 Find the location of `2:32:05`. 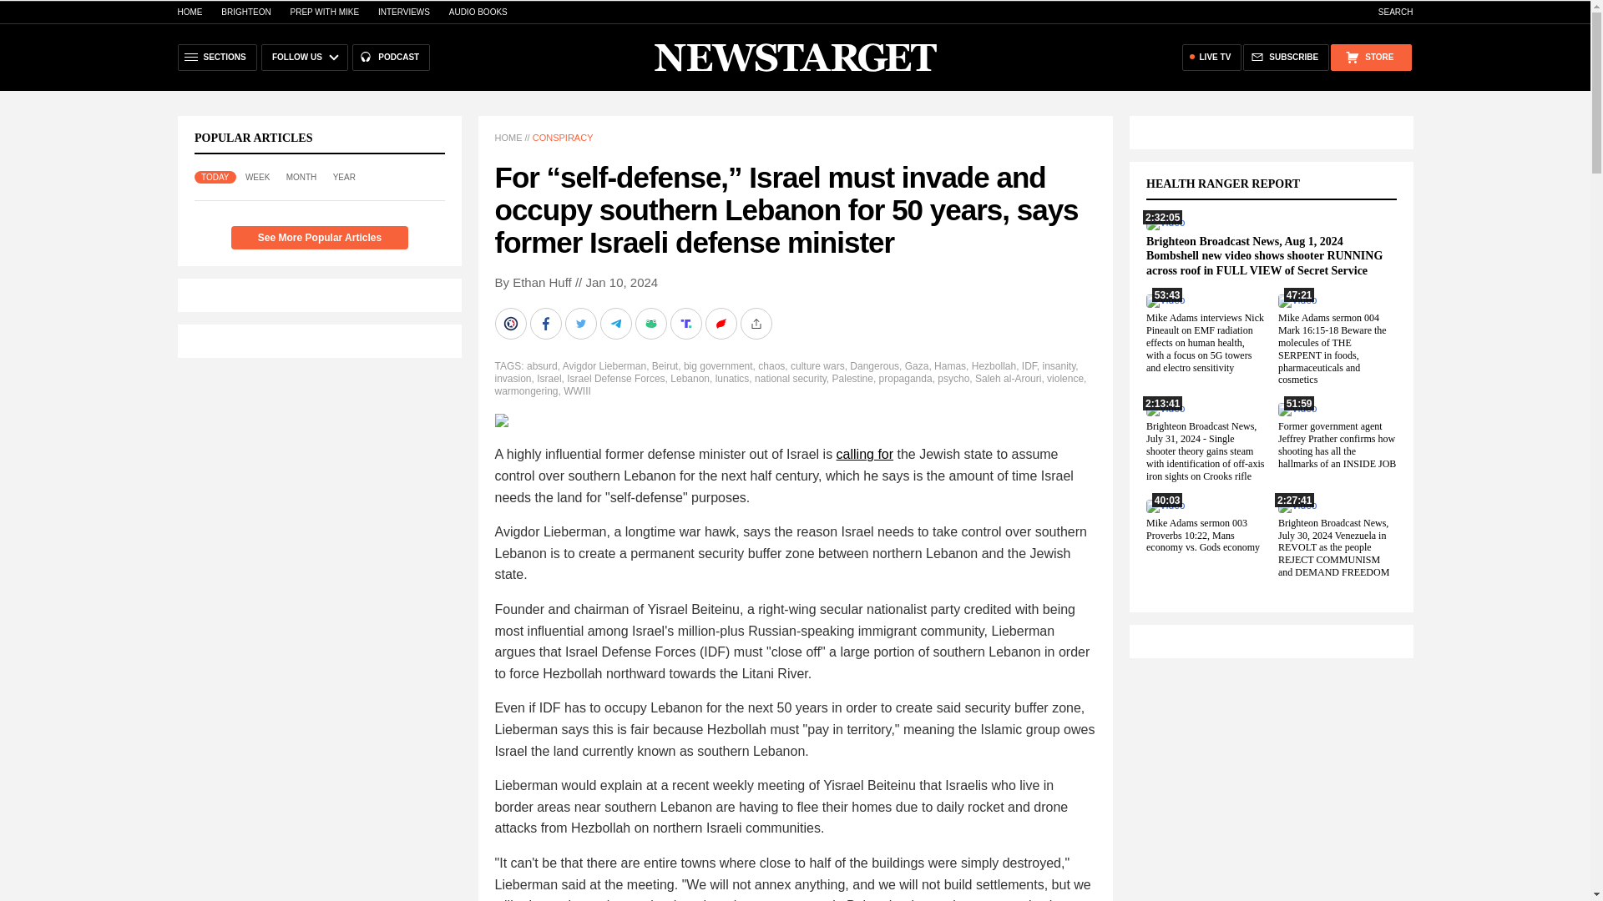

2:32:05 is located at coordinates (1165, 223).